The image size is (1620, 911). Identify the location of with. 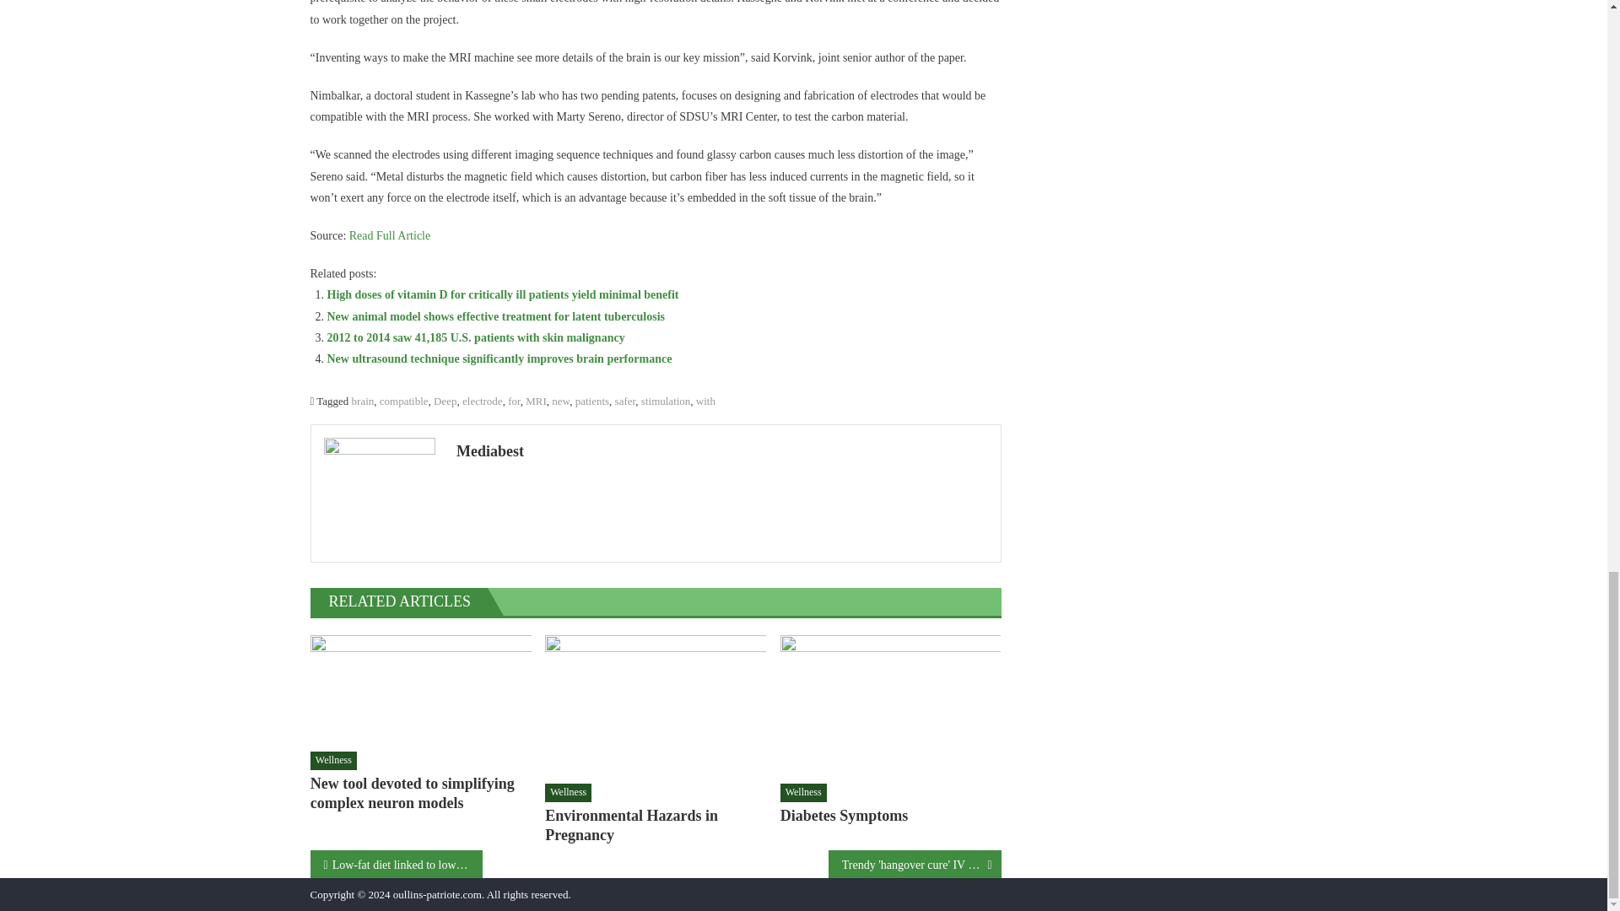
(705, 400).